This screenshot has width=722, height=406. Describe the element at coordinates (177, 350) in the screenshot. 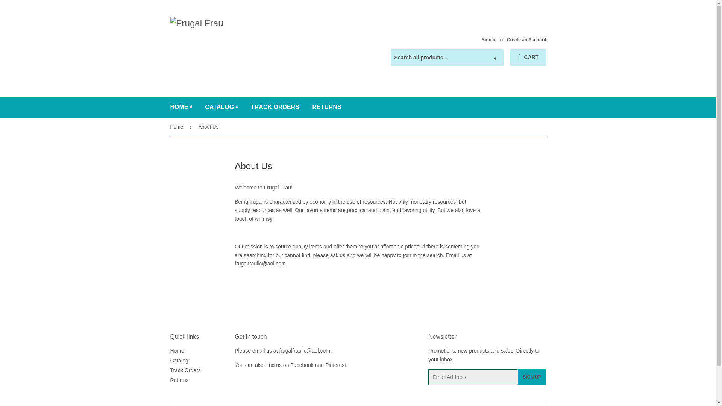

I see `Home` at that location.